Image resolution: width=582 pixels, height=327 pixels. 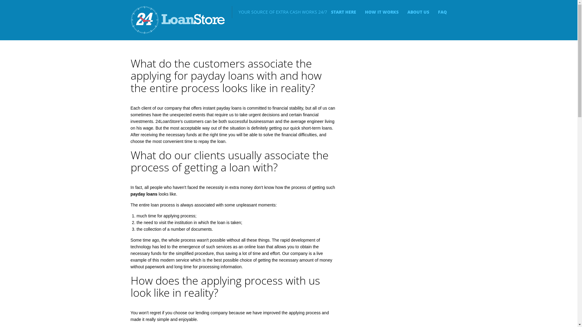 I want to click on ABOUT US, so click(x=418, y=12).